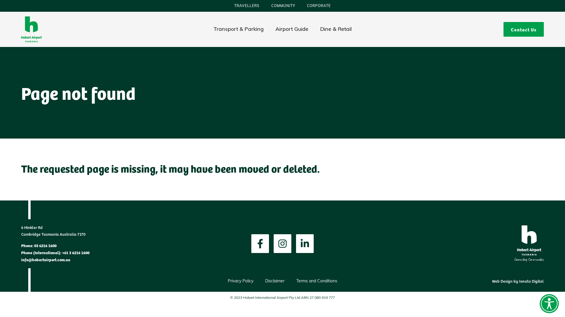 Image resolution: width=565 pixels, height=317 pixels. Describe the element at coordinates (239, 29) in the screenshot. I see `Transport & Parking` at that location.